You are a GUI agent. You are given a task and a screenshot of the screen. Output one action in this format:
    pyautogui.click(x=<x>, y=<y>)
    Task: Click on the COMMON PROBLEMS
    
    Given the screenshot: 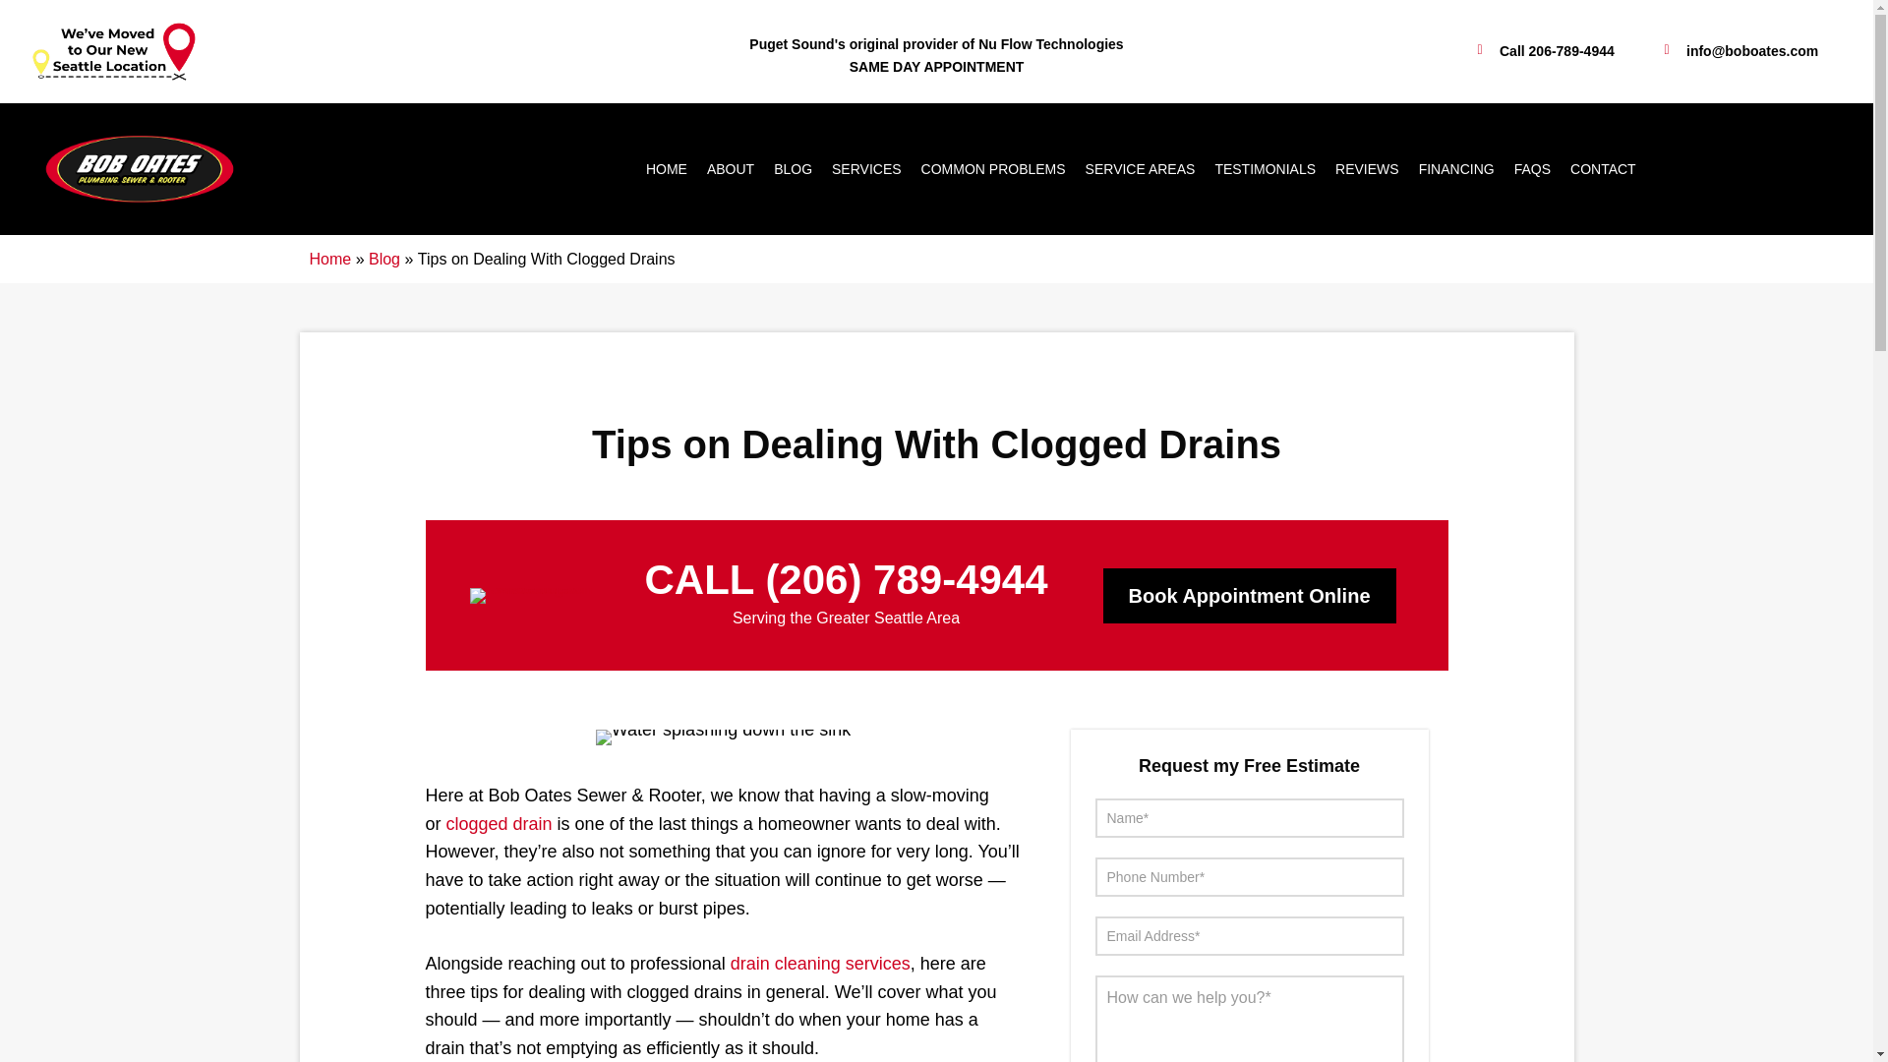 What is the action you would take?
    pyautogui.click(x=993, y=169)
    